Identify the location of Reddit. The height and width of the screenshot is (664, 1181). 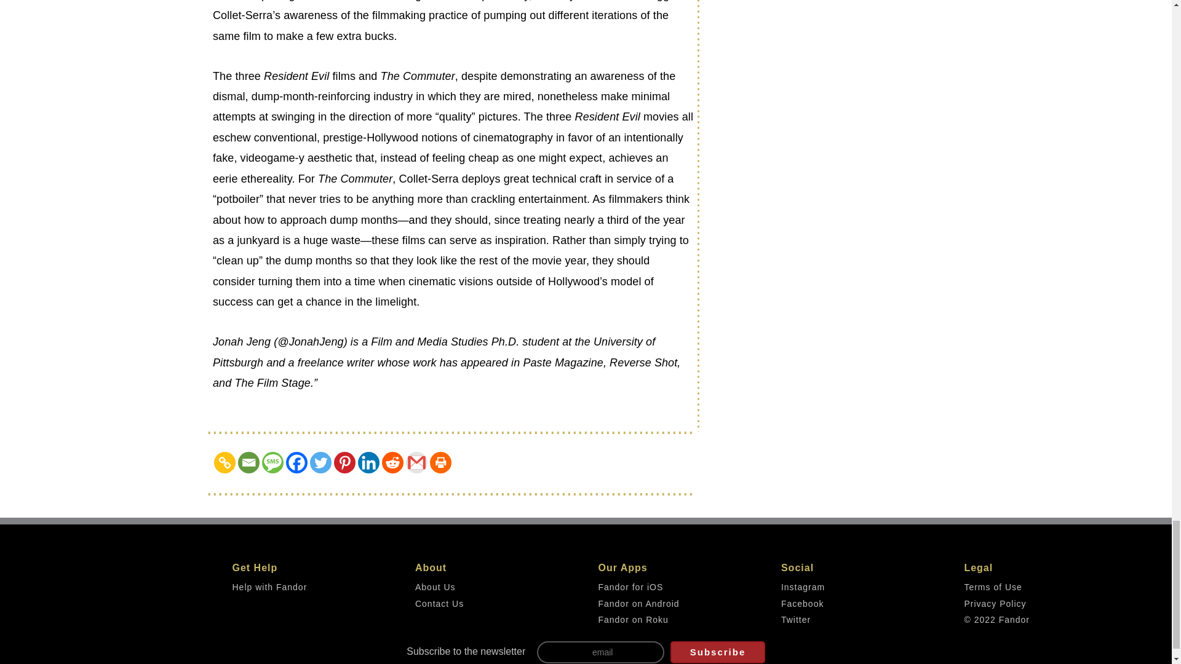
(392, 462).